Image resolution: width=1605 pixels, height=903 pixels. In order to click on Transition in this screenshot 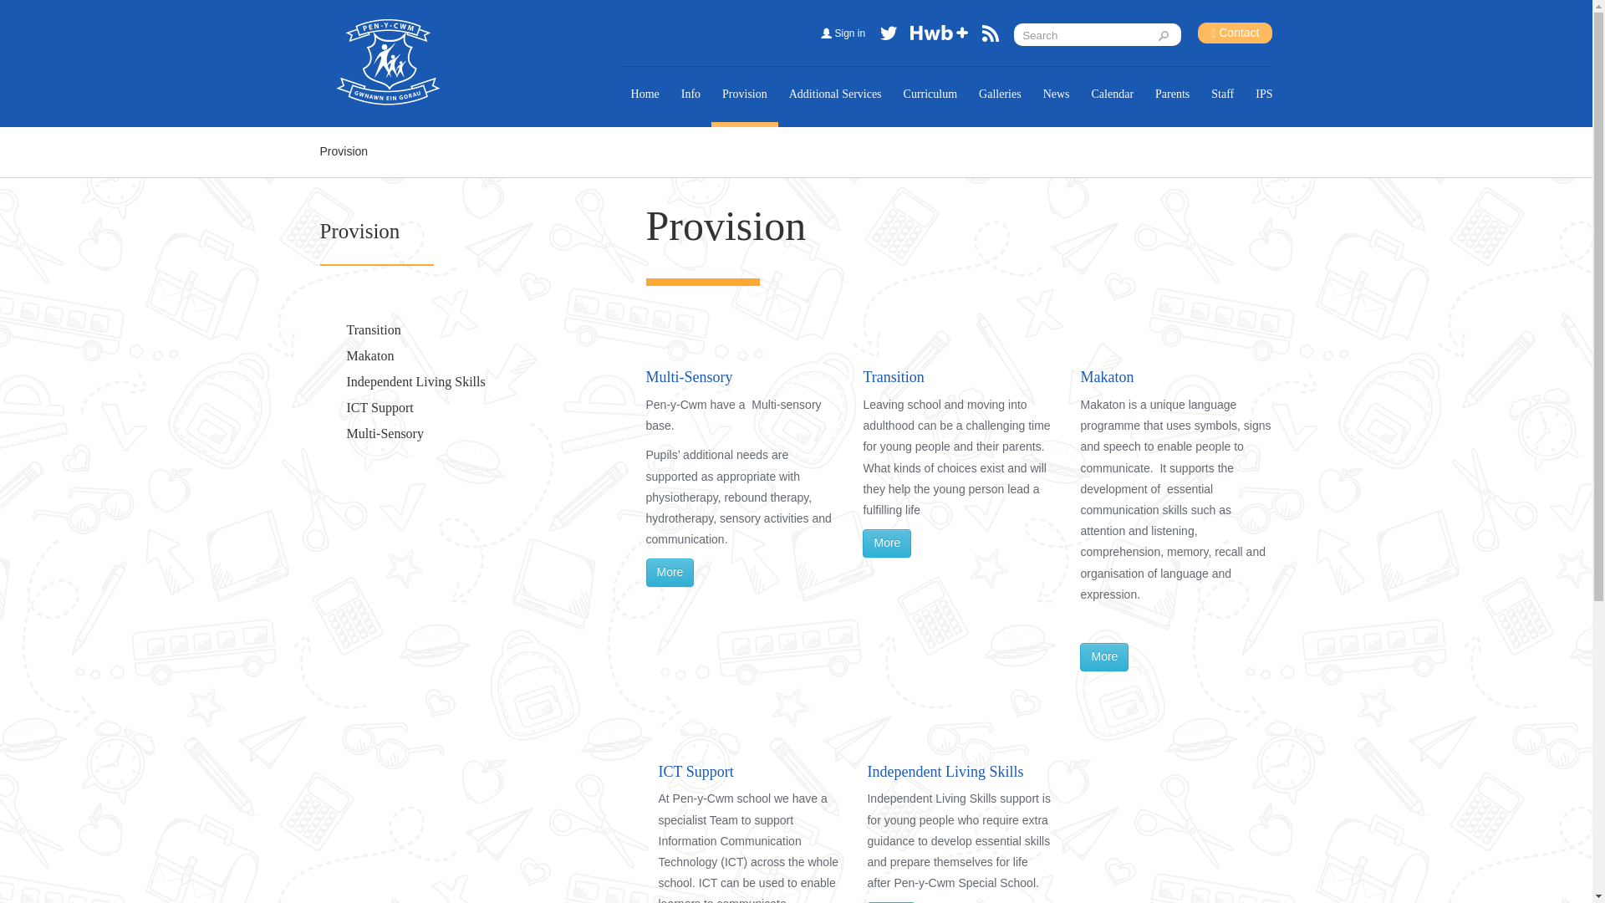, I will do `click(373, 329)`.